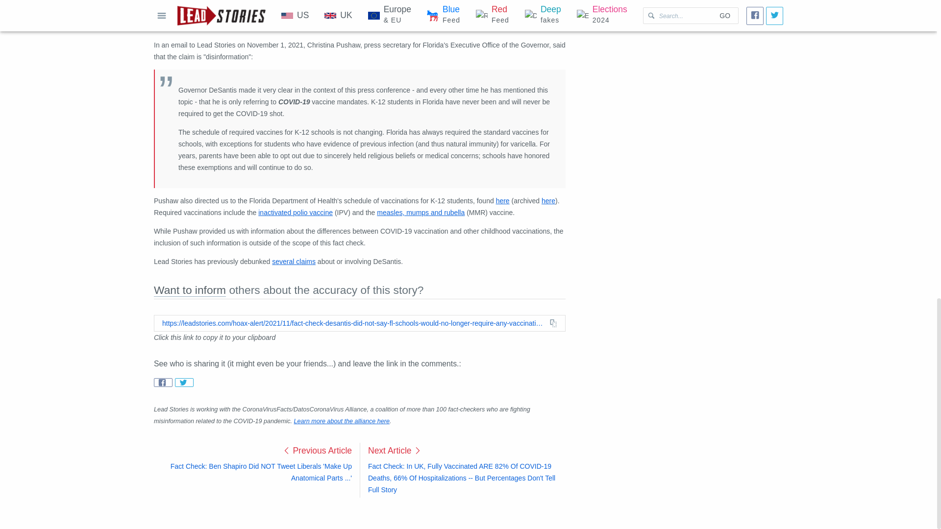 This screenshot has width=941, height=529. Describe the element at coordinates (341, 421) in the screenshot. I see `Learn more about the alliance here` at that location.